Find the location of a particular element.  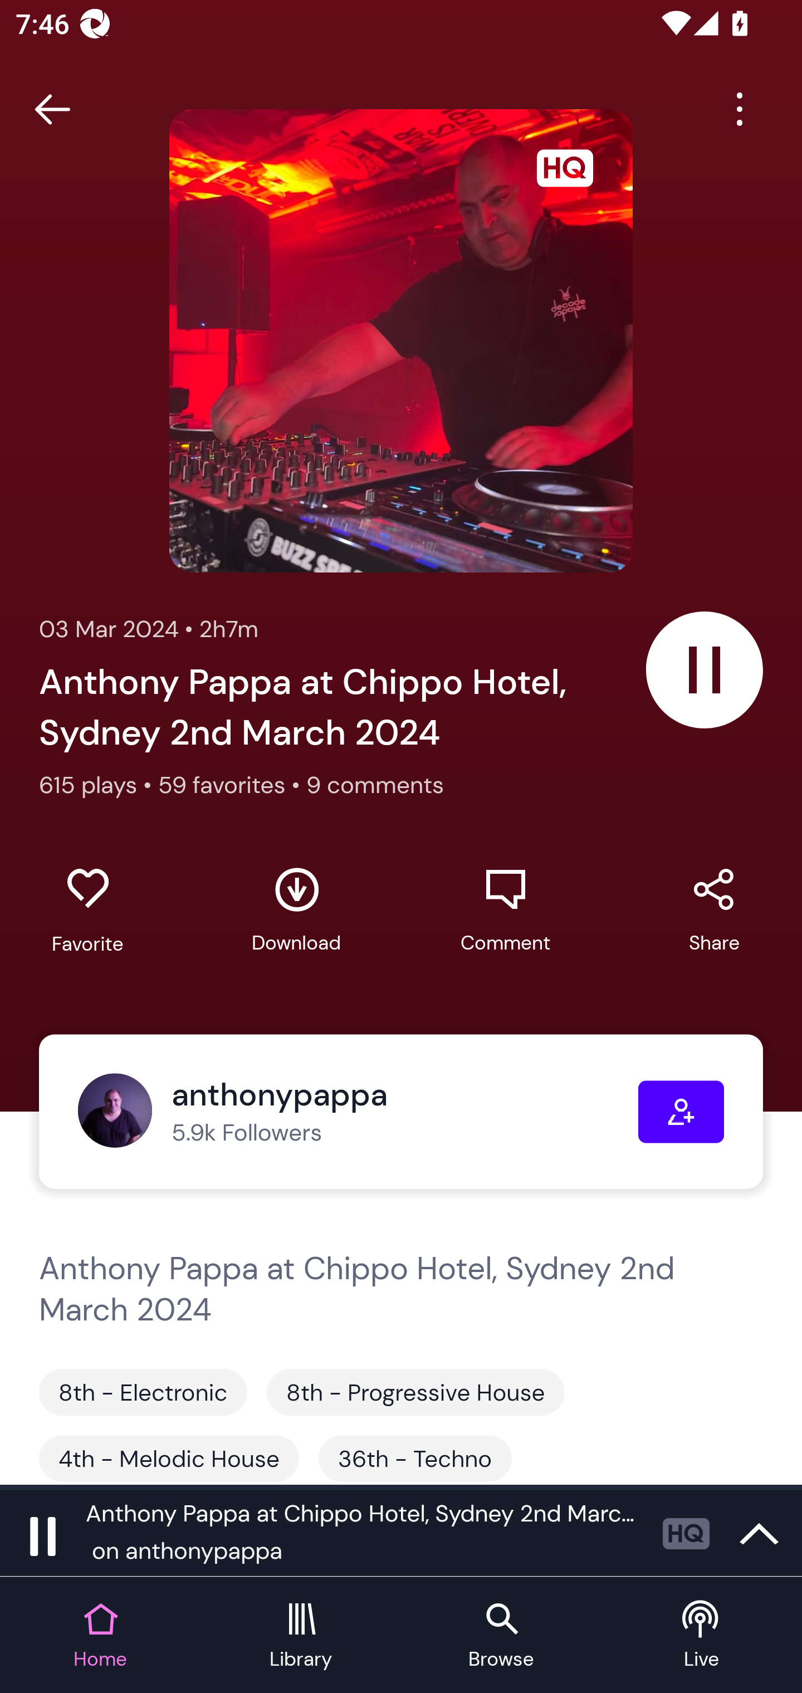

Live tab Live is located at coordinates (702, 1636).